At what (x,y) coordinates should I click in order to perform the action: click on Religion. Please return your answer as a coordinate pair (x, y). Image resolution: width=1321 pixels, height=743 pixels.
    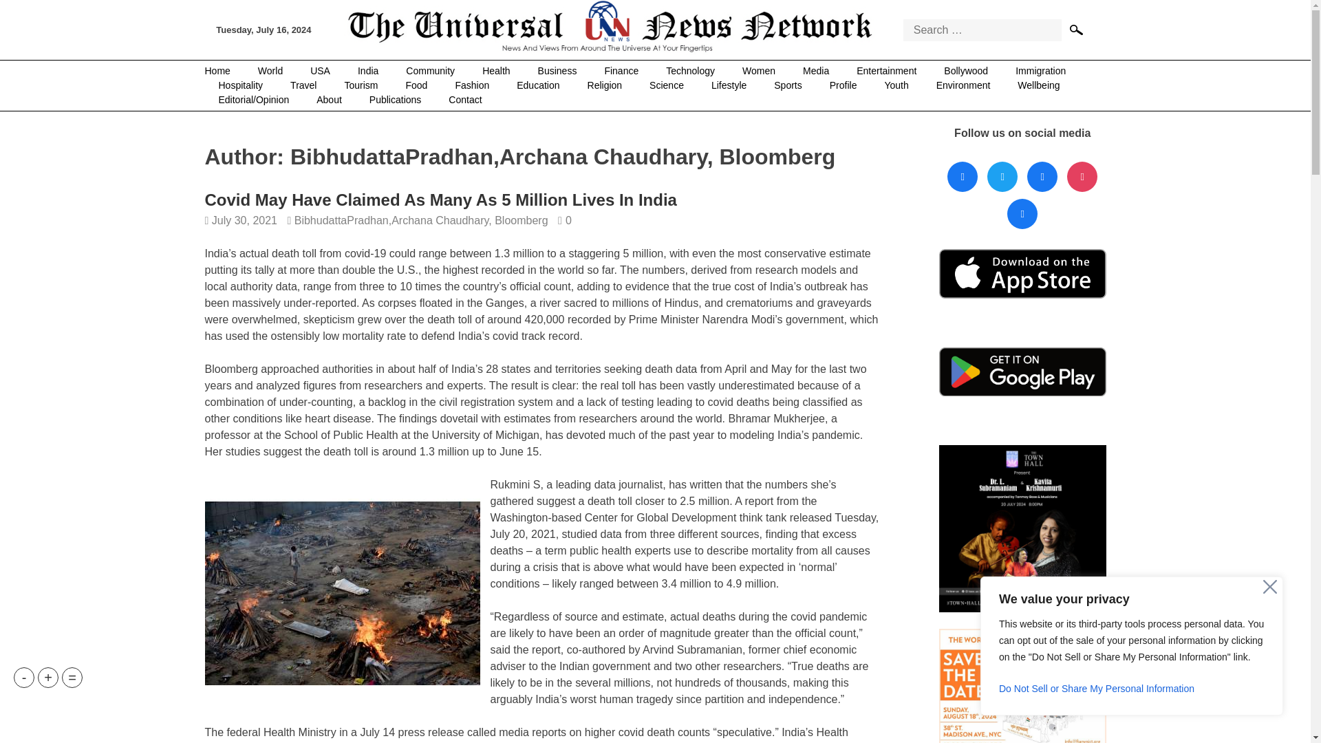
    Looking at the image, I should click on (605, 85).